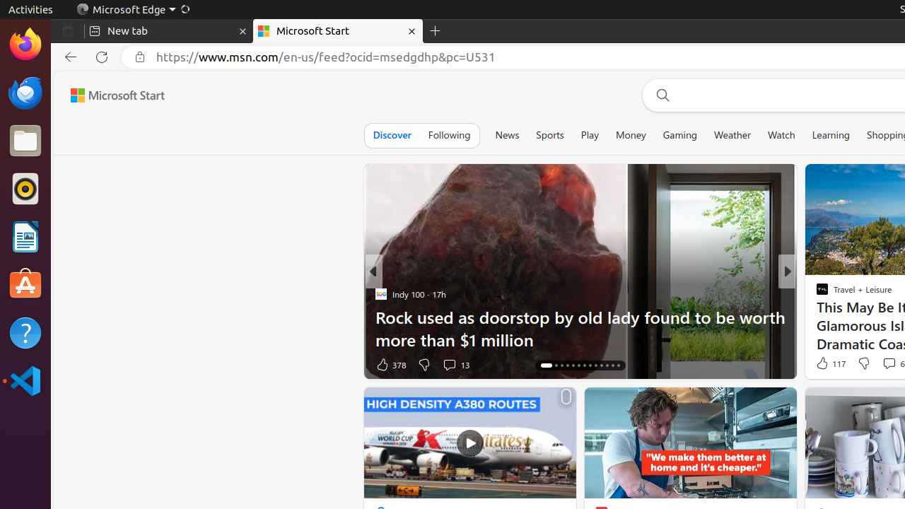 The width and height of the screenshot is (905, 509). I want to click on Ubuntu Software, so click(25, 284).